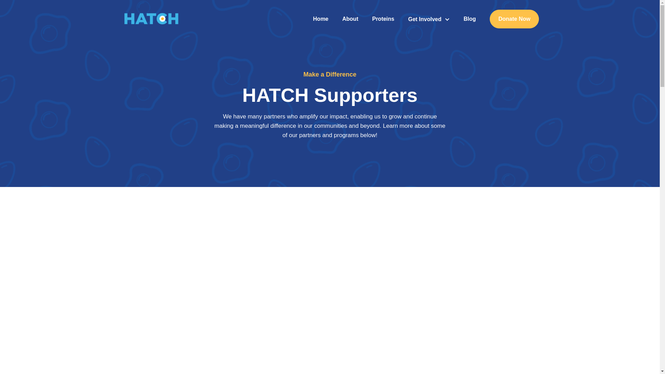 The width and height of the screenshot is (665, 374). Describe the element at coordinates (470, 19) in the screenshot. I see `Blog` at that location.